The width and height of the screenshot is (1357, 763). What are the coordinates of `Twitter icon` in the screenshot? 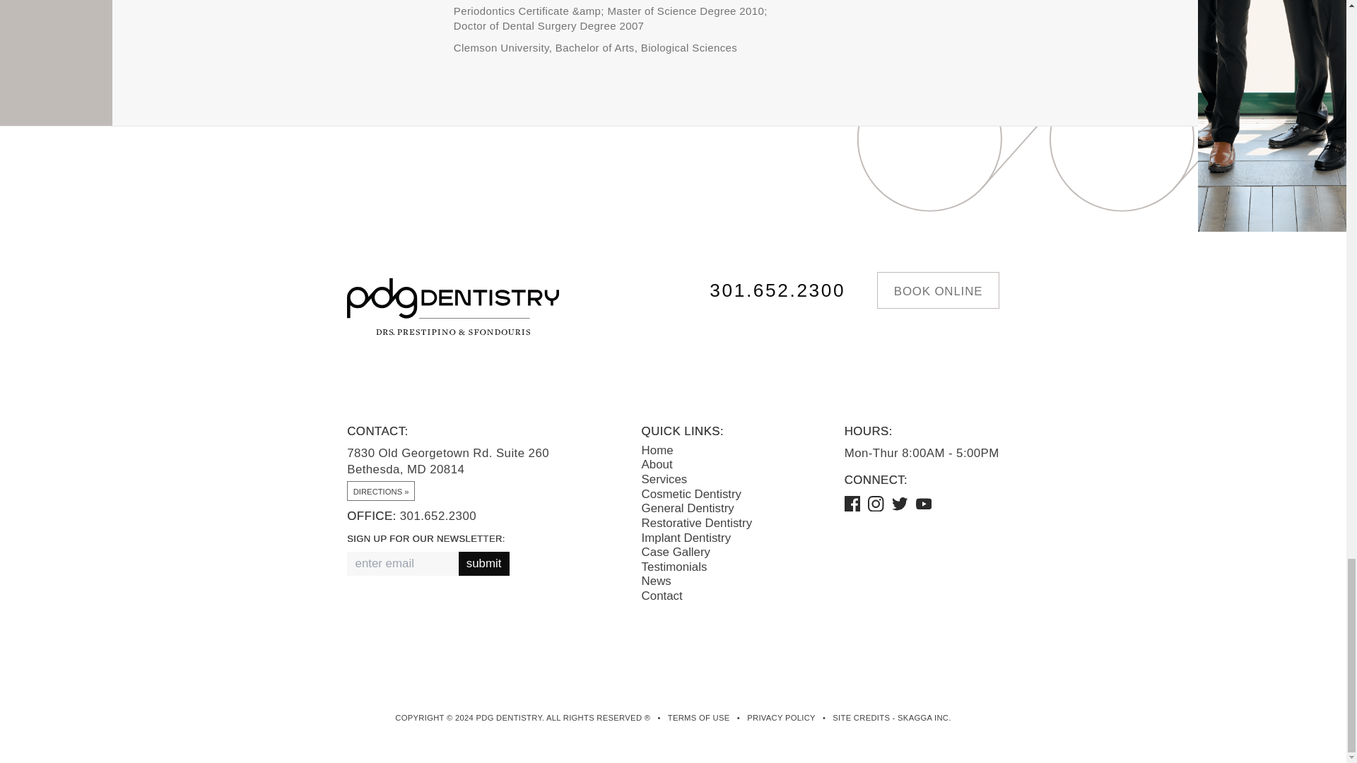 It's located at (903, 503).